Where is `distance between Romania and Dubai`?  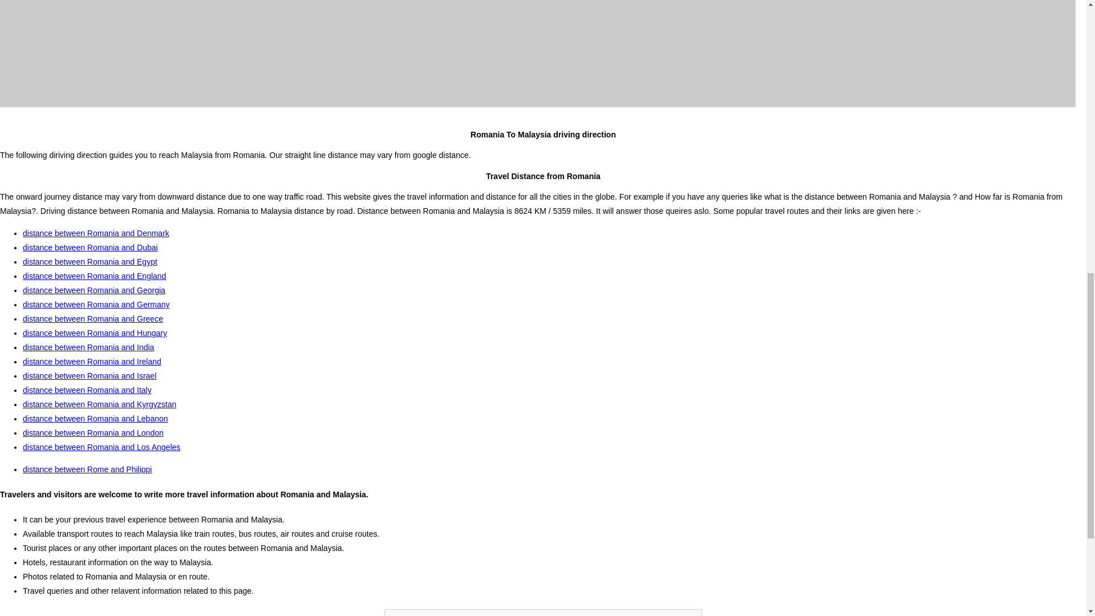 distance between Romania and Dubai is located at coordinates (90, 247).